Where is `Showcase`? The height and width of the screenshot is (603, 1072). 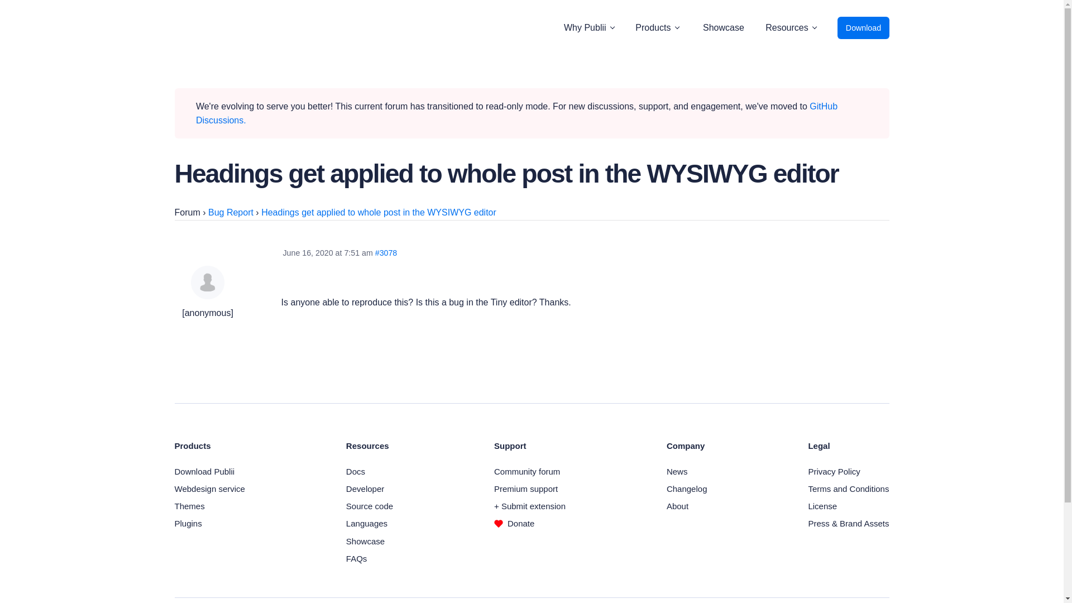
Showcase is located at coordinates (724, 28).